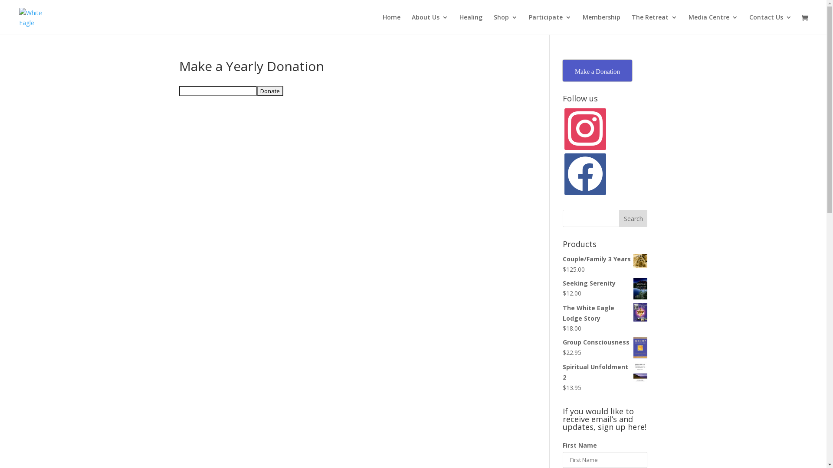 Image resolution: width=833 pixels, height=468 pixels. I want to click on Contact Us, so click(771, 24).